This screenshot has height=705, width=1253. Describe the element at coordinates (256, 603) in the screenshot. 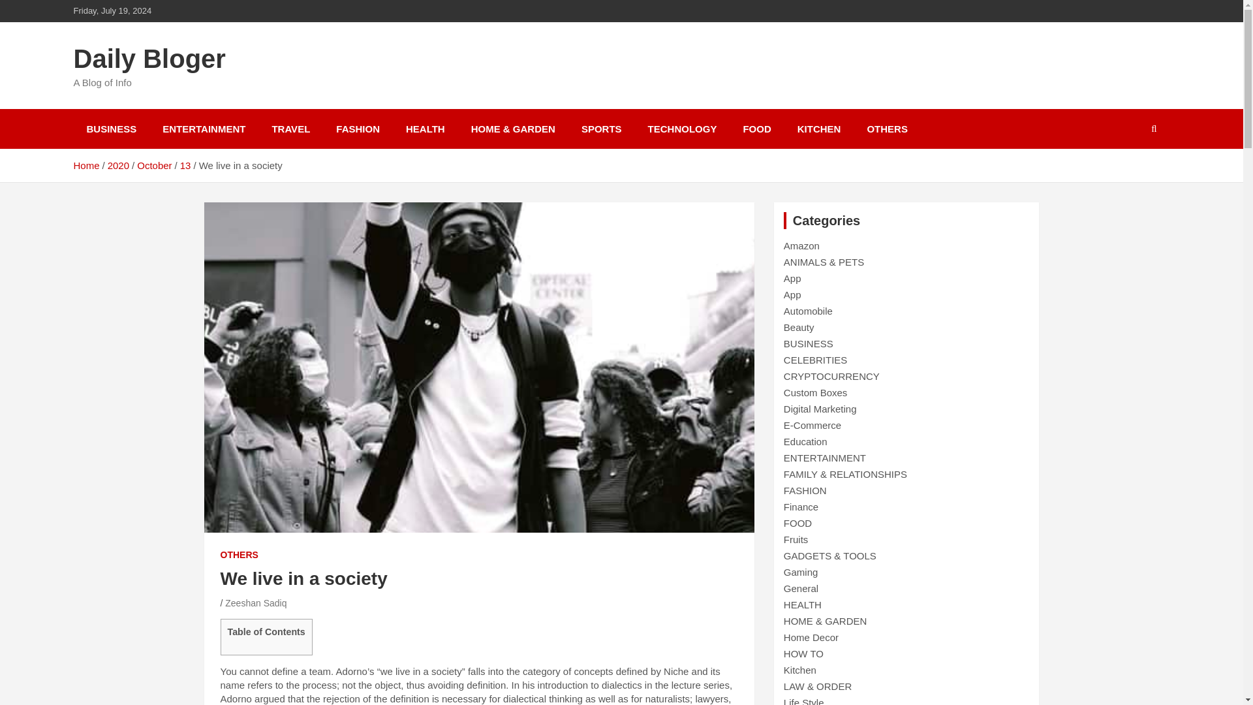

I see `Zeeshan Sadiq` at that location.